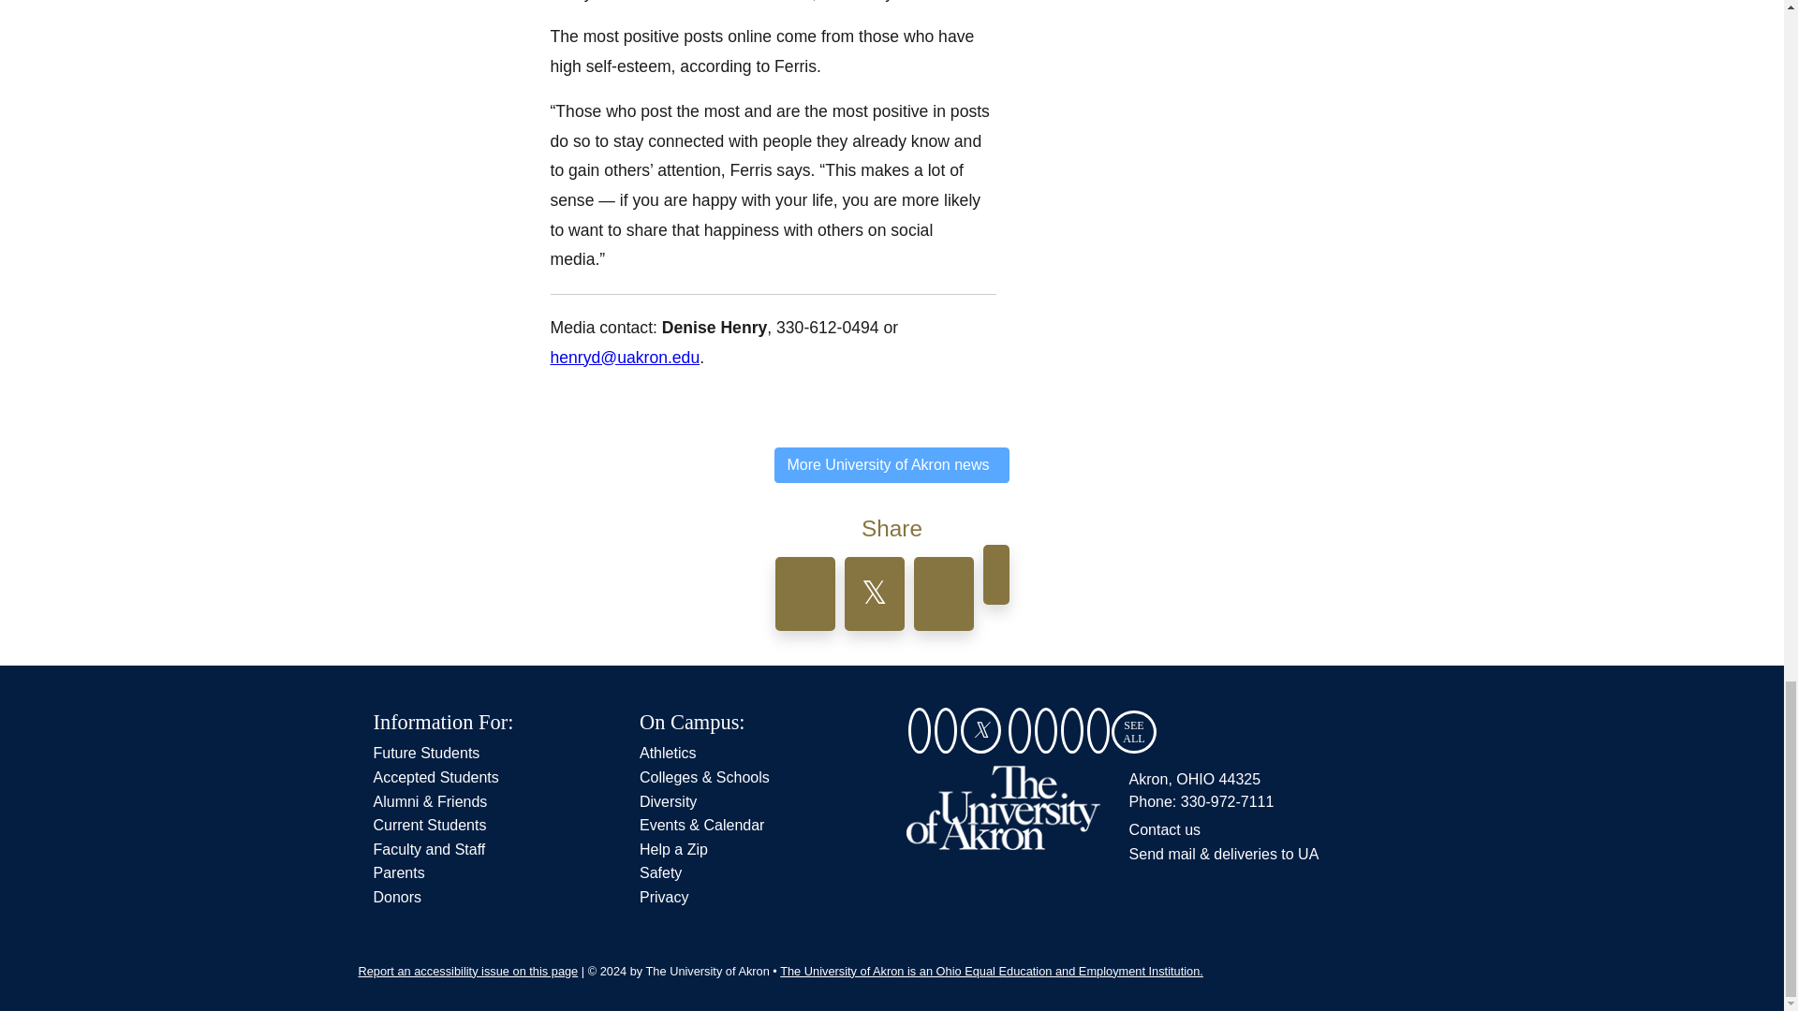 Image resolution: width=1798 pixels, height=1011 pixels. Describe the element at coordinates (980, 732) in the screenshot. I see `Twitter` at that location.